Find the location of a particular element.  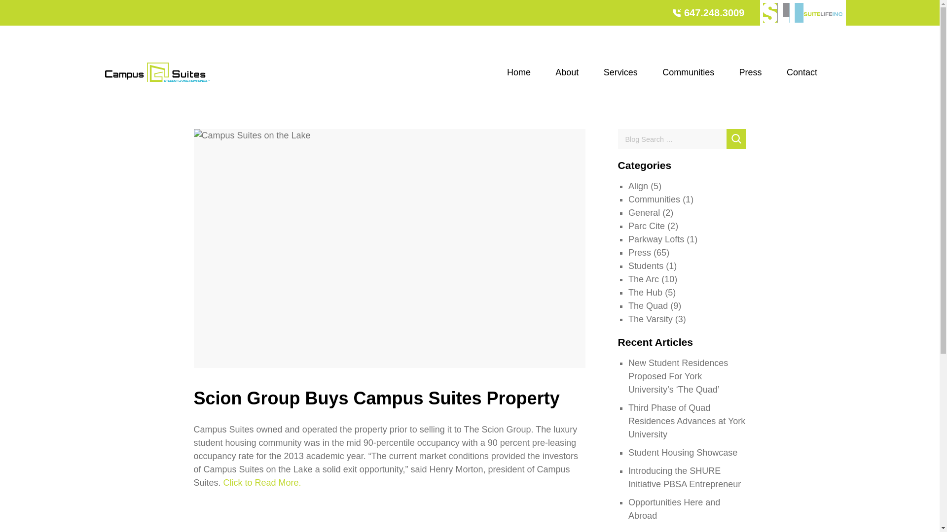

Third Phase of Quad Residences Advances at York University is located at coordinates (687, 421).